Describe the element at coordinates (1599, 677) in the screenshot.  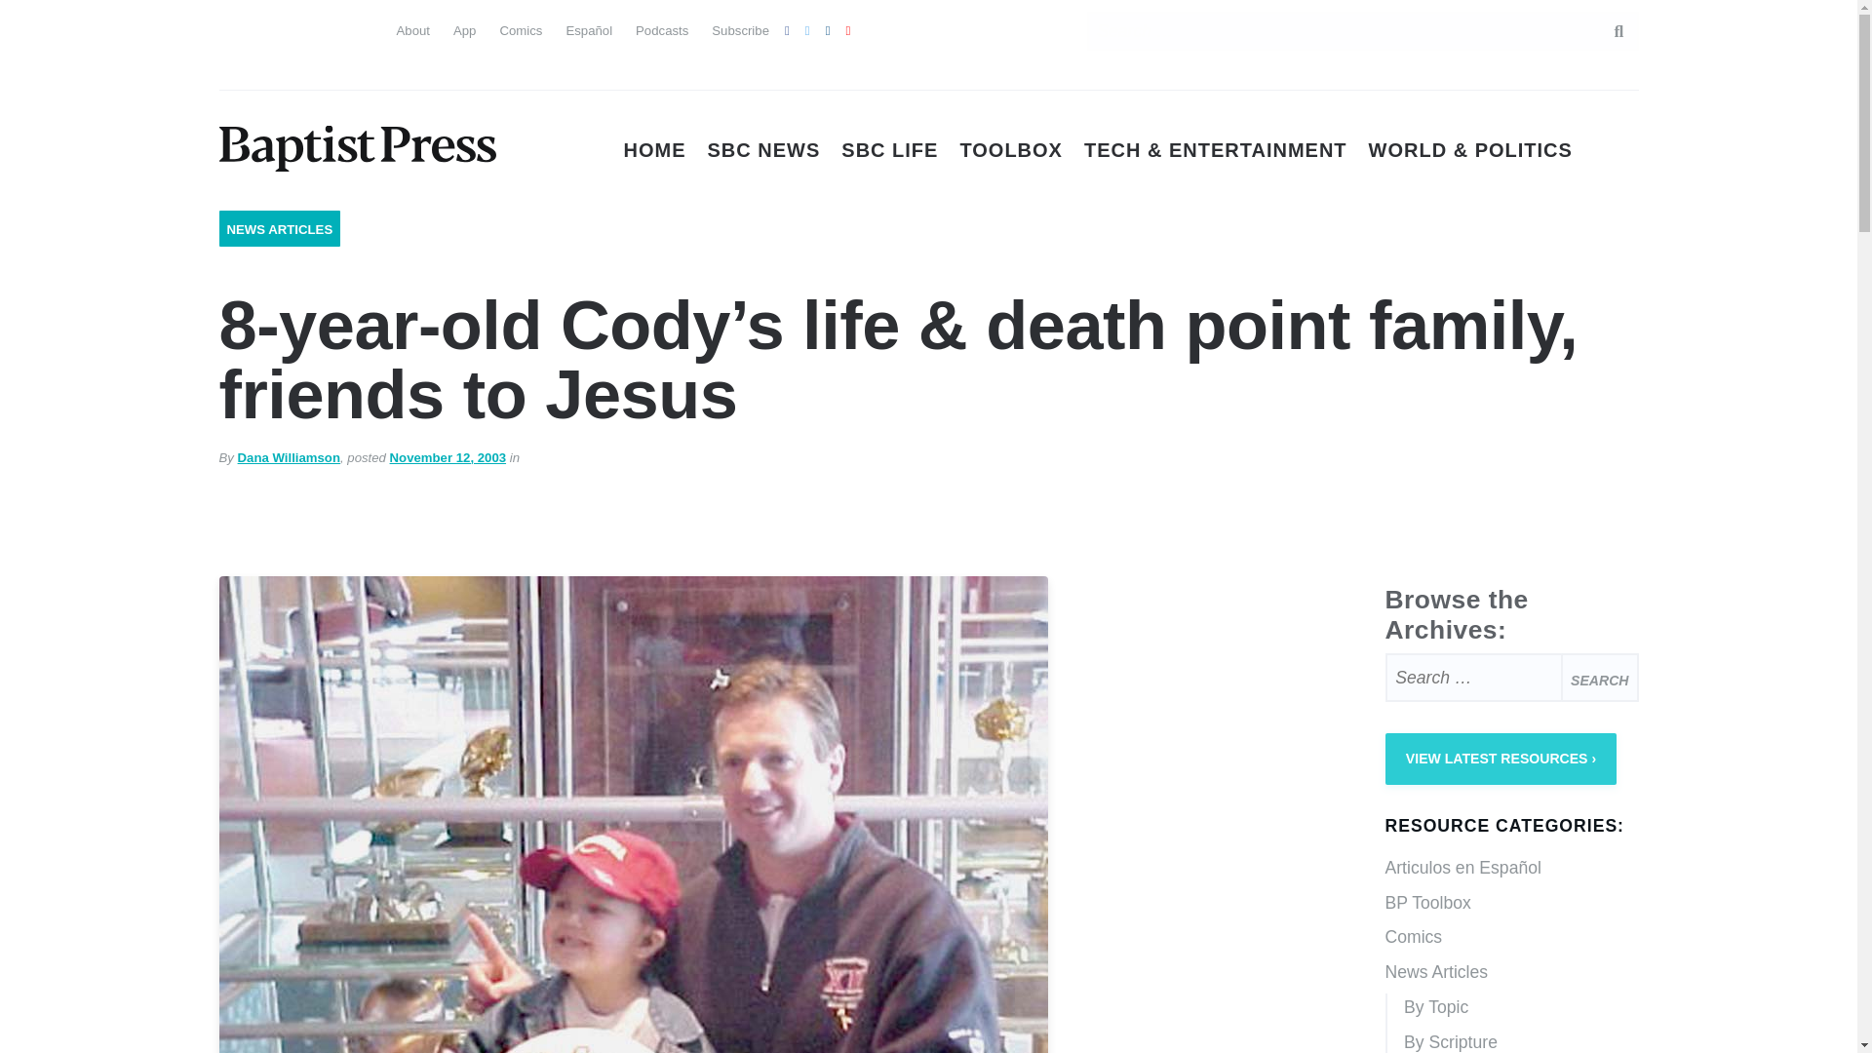
I see `Search` at that location.